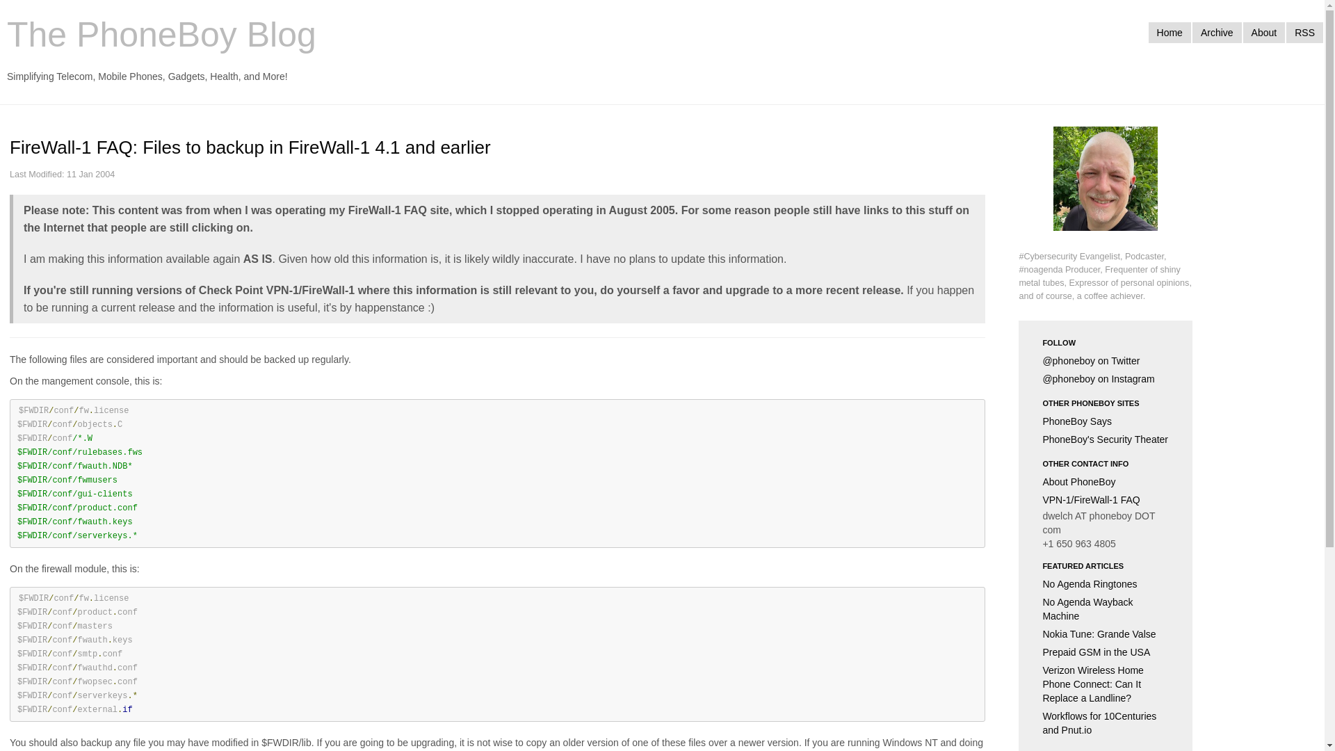 This screenshot has height=751, width=1335. Describe the element at coordinates (1106, 652) in the screenshot. I see `Prepaid GSM in the USA` at that location.